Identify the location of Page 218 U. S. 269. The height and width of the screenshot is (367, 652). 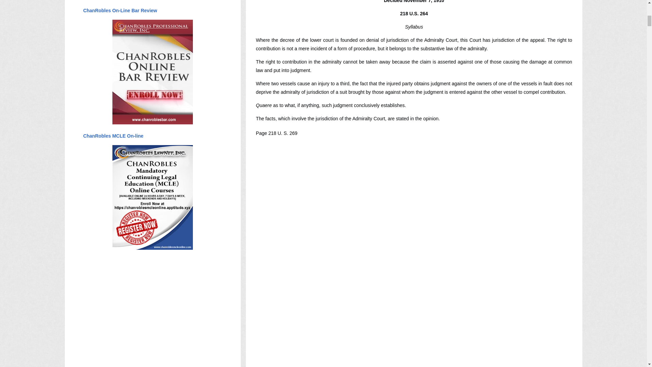
(276, 133).